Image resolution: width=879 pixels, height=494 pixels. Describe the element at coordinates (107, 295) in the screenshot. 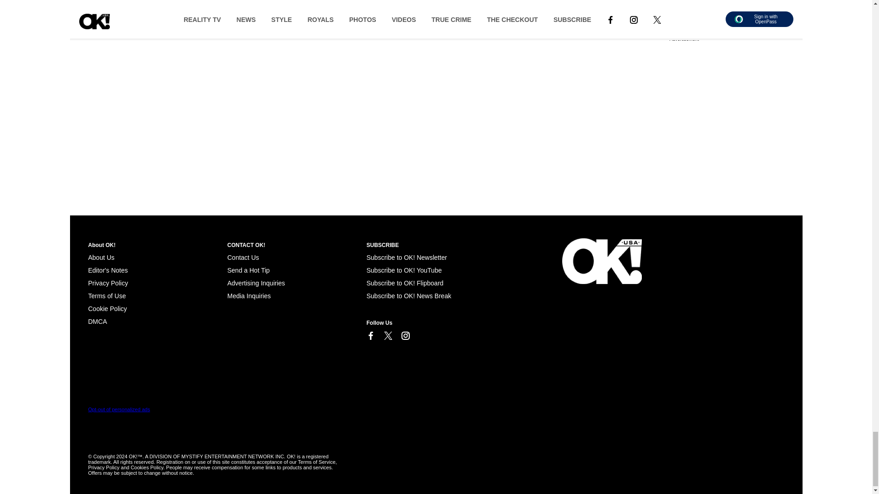

I see `Terms of Use` at that location.